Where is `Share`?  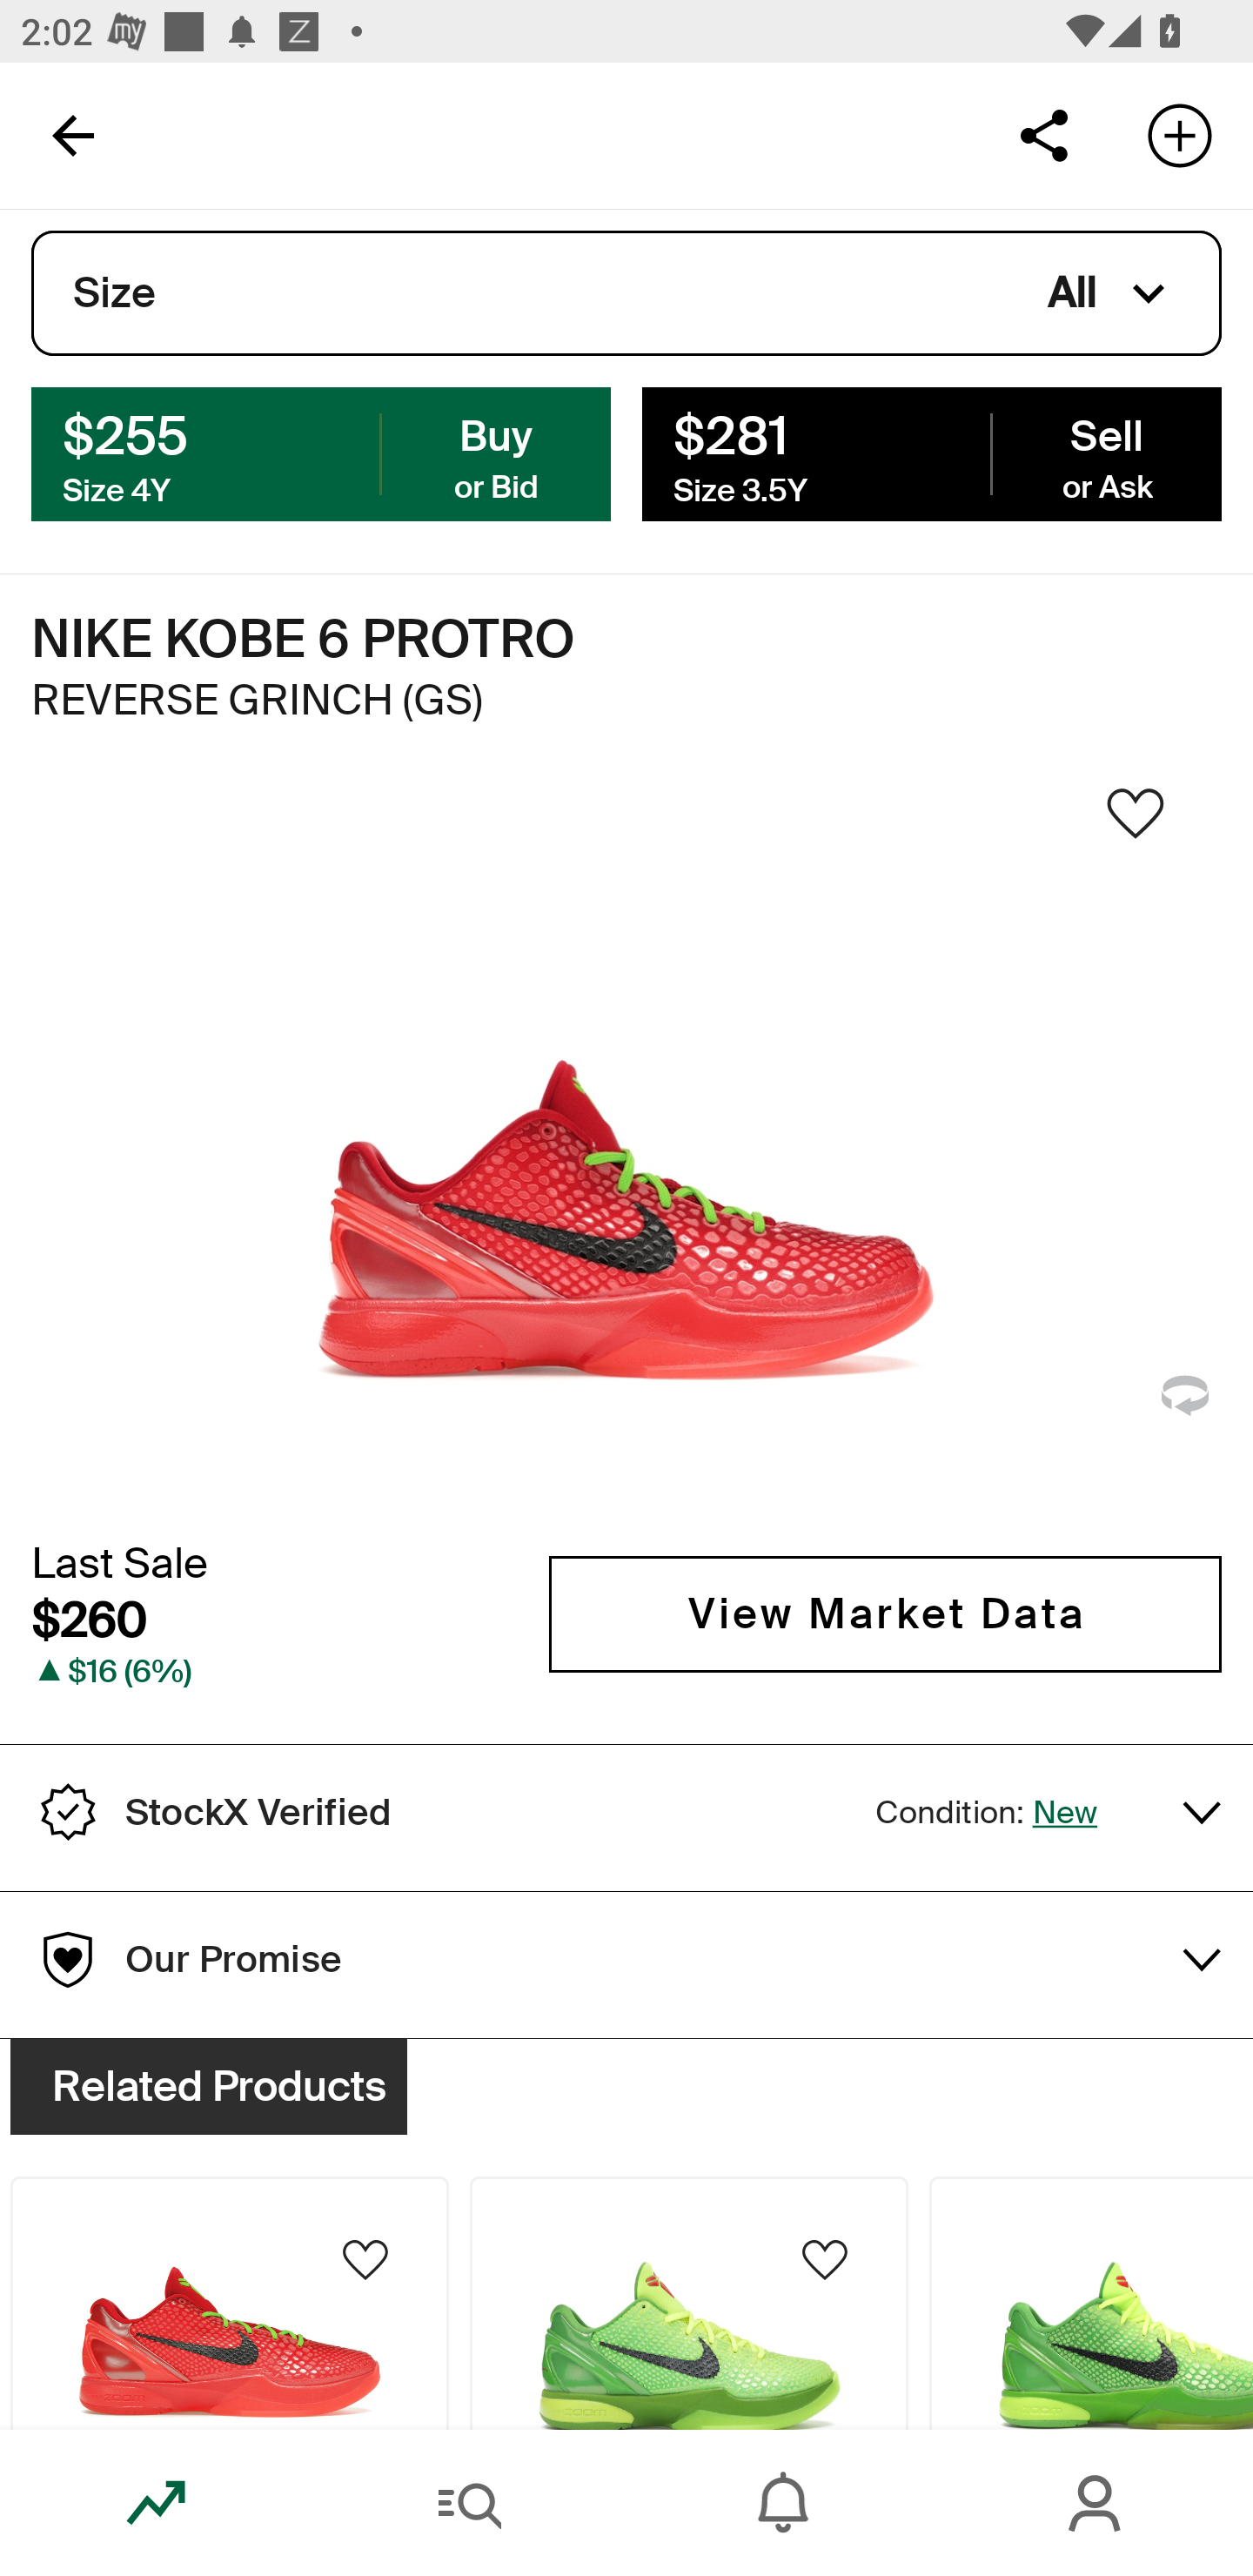
Share is located at coordinates (1043, 134).